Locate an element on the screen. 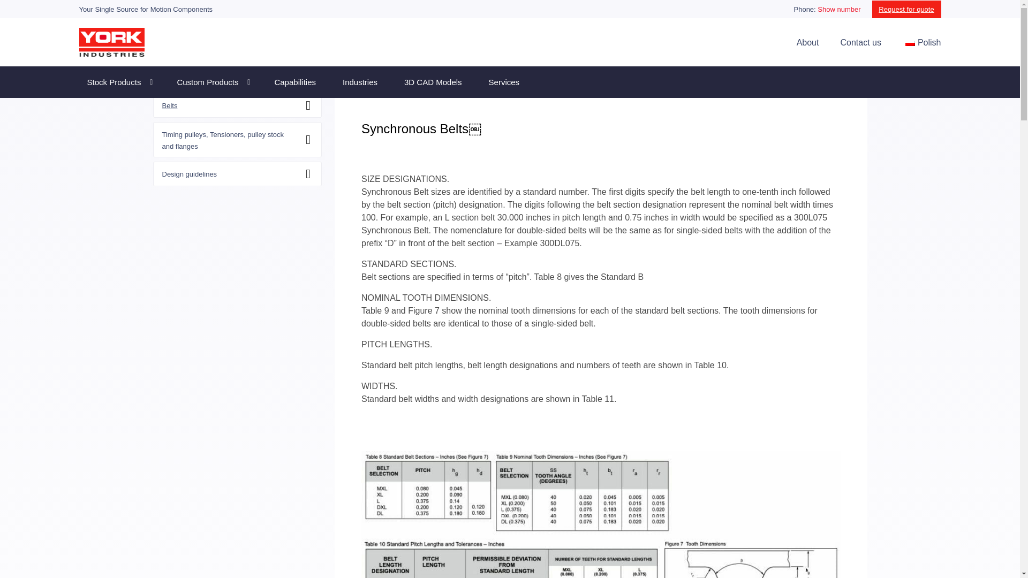  Polish is located at coordinates (917, 42).